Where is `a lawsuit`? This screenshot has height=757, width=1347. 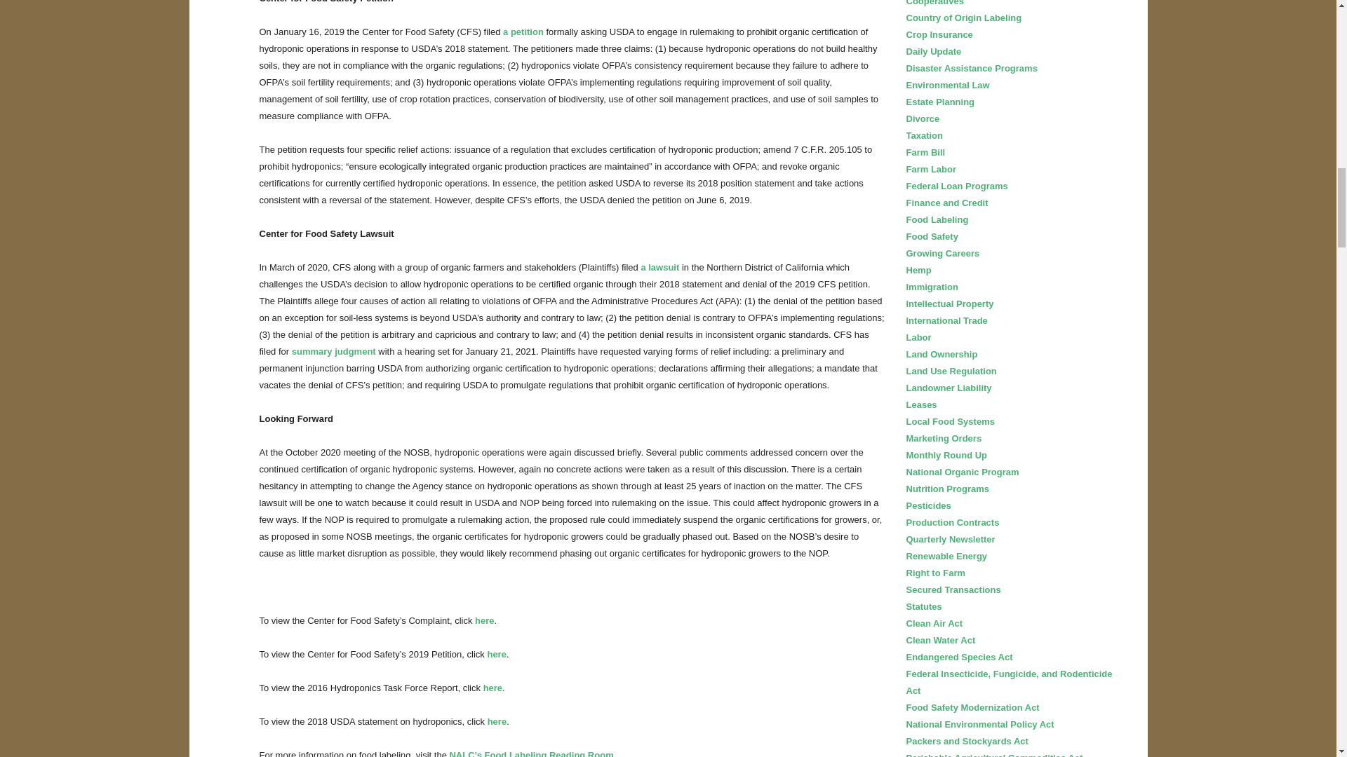
a lawsuit is located at coordinates (659, 266).